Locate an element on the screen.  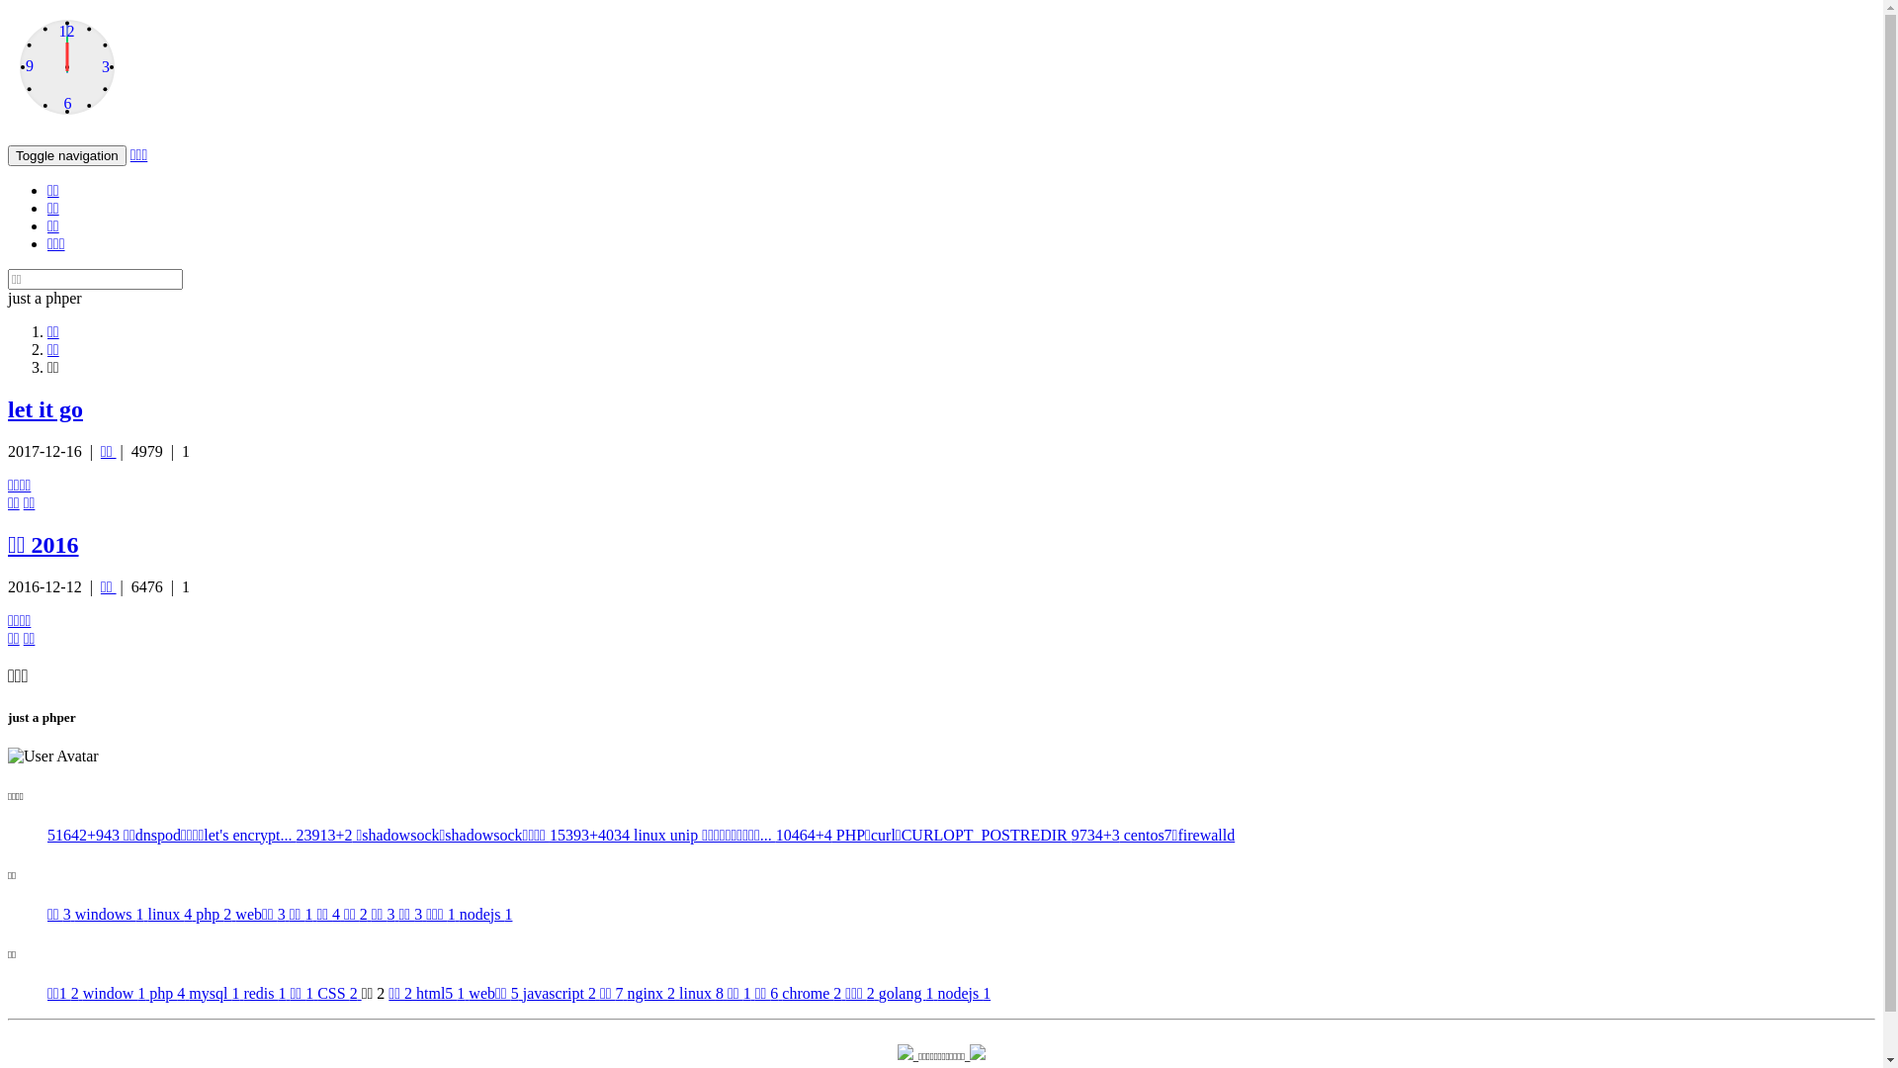
php 2 is located at coordinates (216, 914).